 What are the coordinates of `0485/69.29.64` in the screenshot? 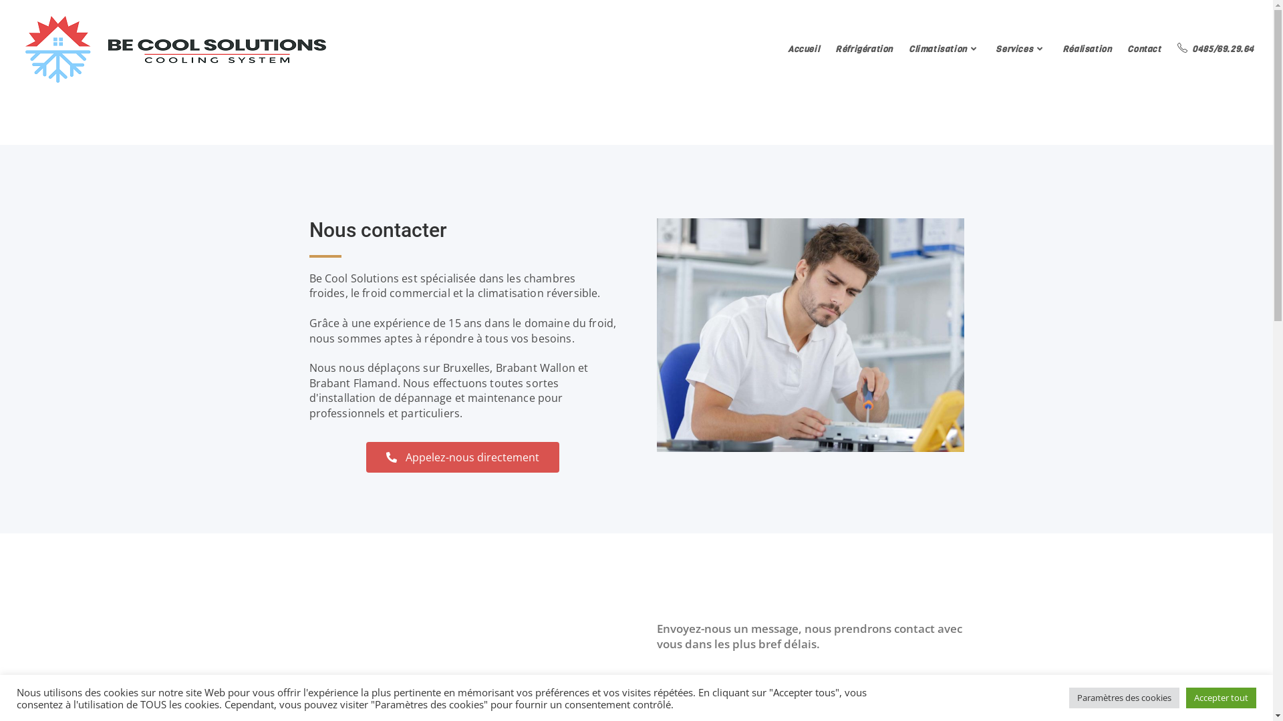 It's located at (1216, 49).